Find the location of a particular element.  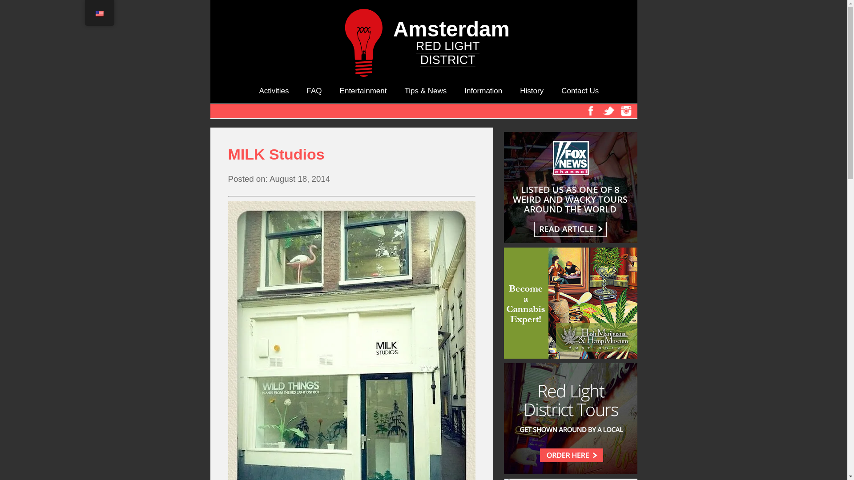

Contact Us is located at coordinates (580, 91).